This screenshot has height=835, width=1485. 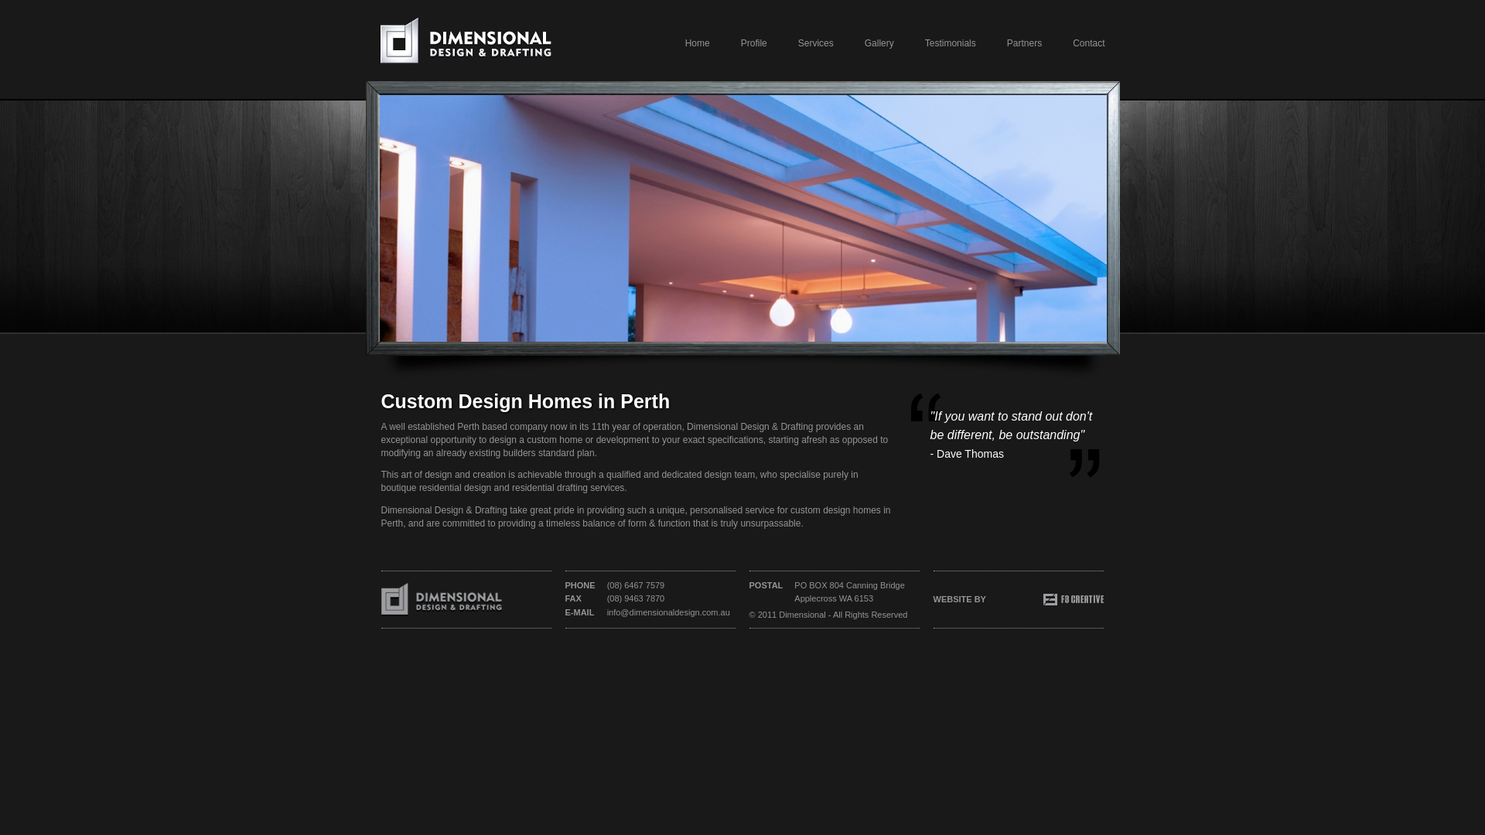 What do you see at coordinates (739, 43) in the screenshot?
I see `Profile` at bounding box center [739, 43].